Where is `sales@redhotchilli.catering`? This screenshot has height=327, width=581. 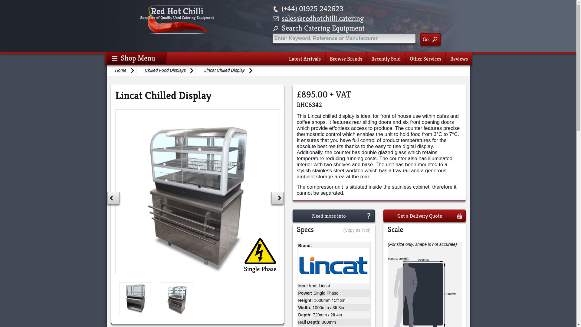 sales@redhotchilli.catering is located at coordinates (323, 18).